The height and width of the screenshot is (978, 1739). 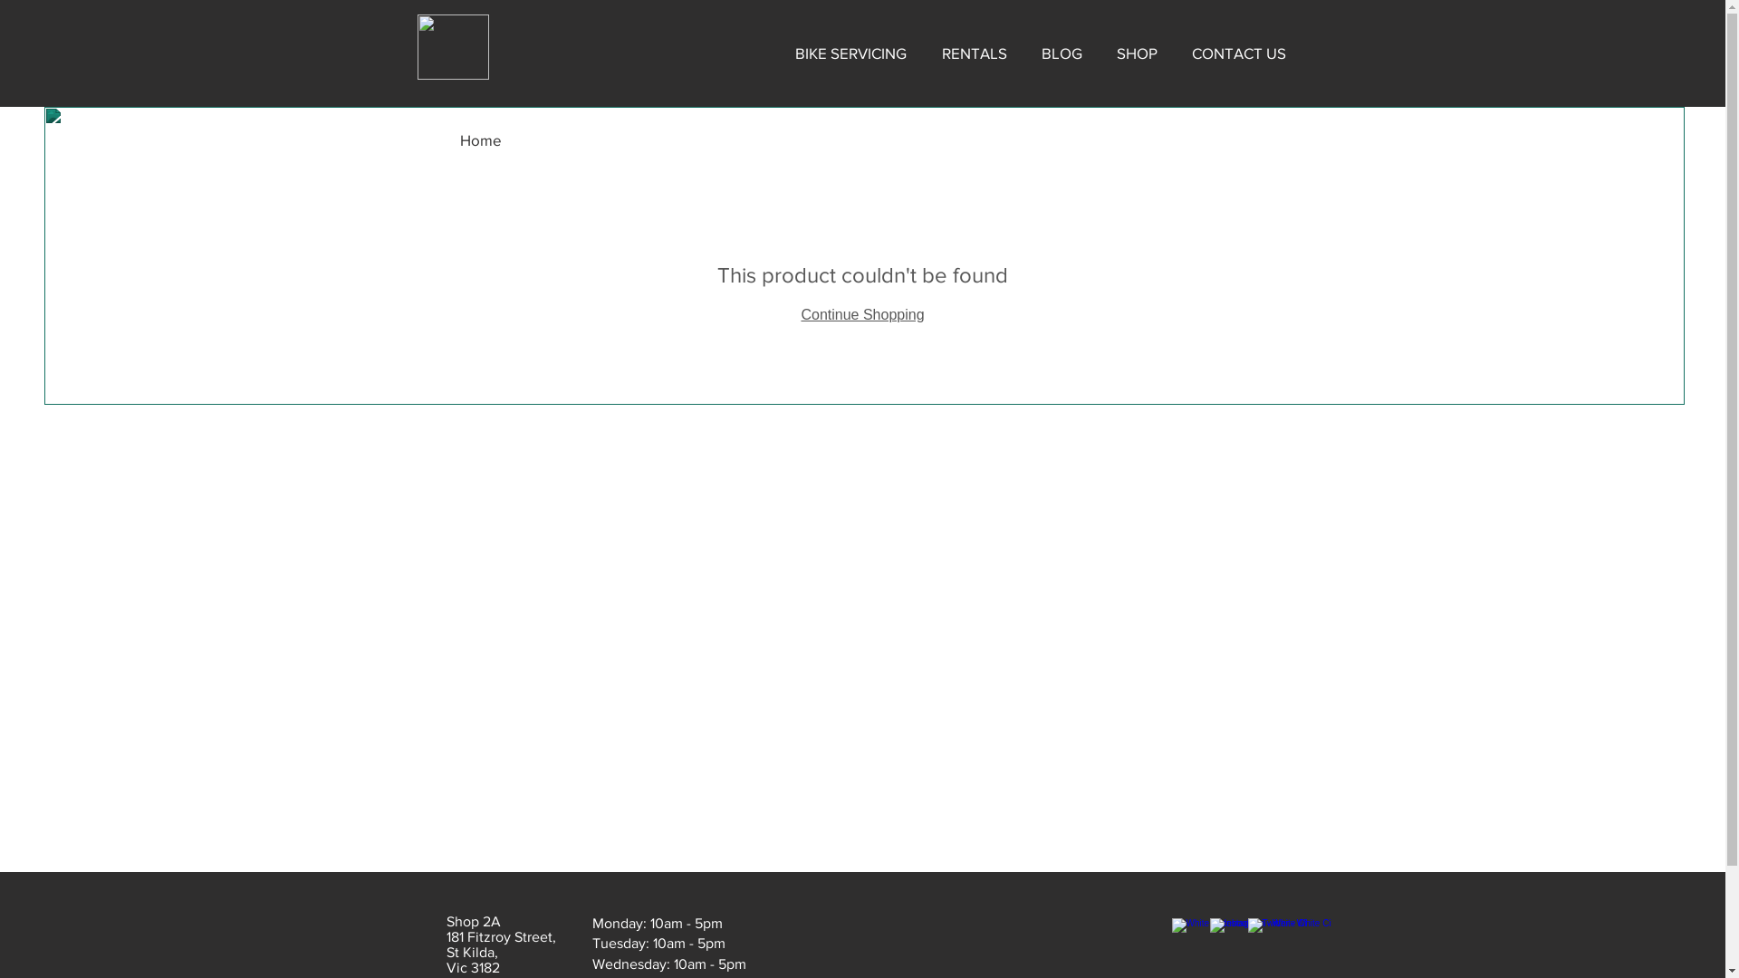 What do you see at coordinates (481, 139) in the screenshot?
I see `Home` at bounding box center [481, 139].